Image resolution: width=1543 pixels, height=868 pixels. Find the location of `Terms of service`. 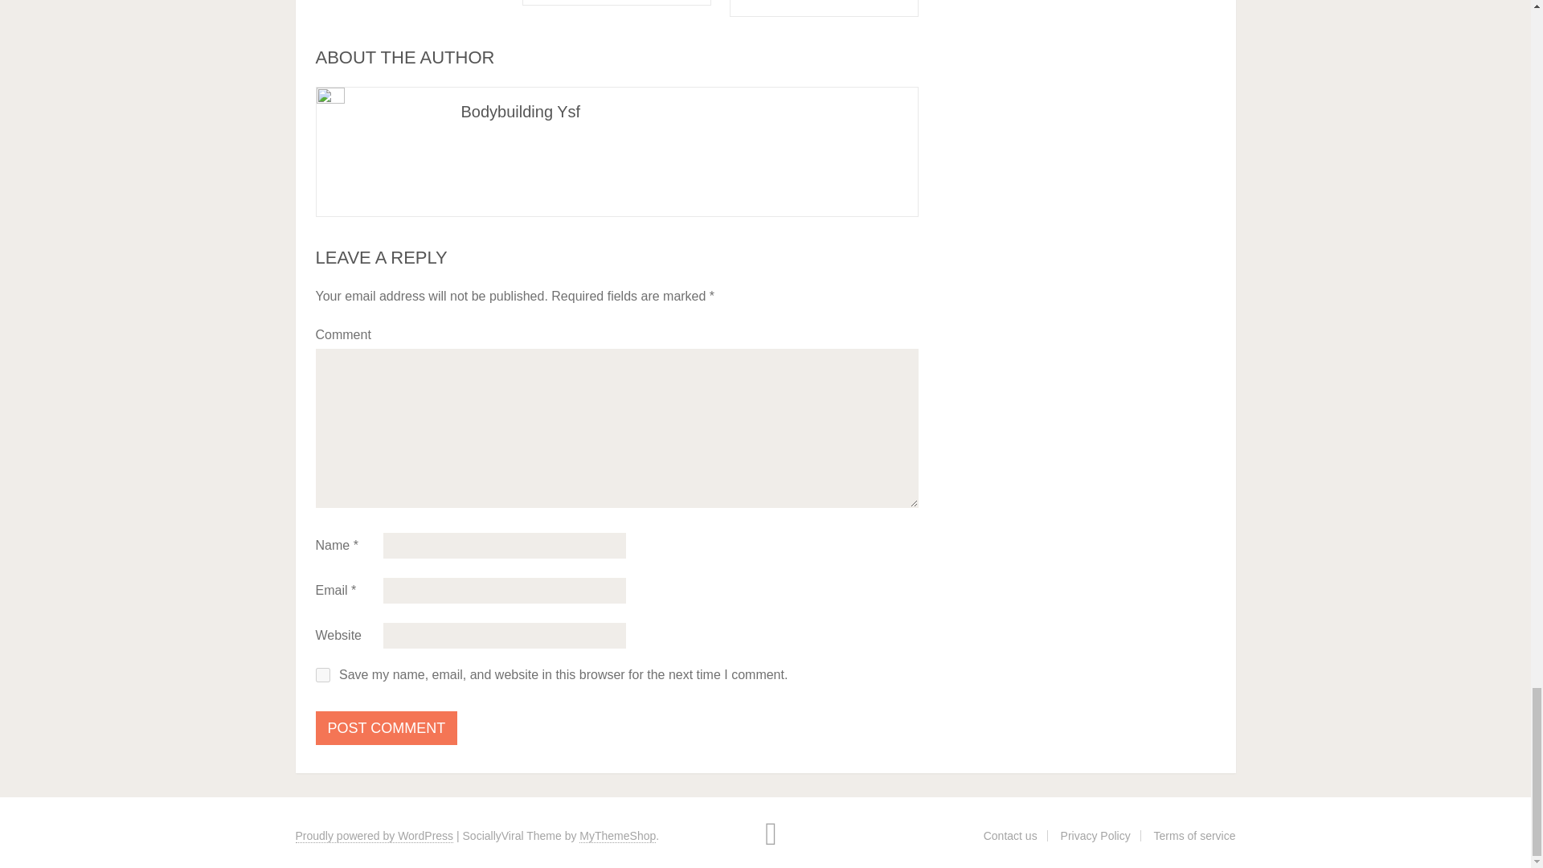

Terms of service is located at coordinates (1194, 836).